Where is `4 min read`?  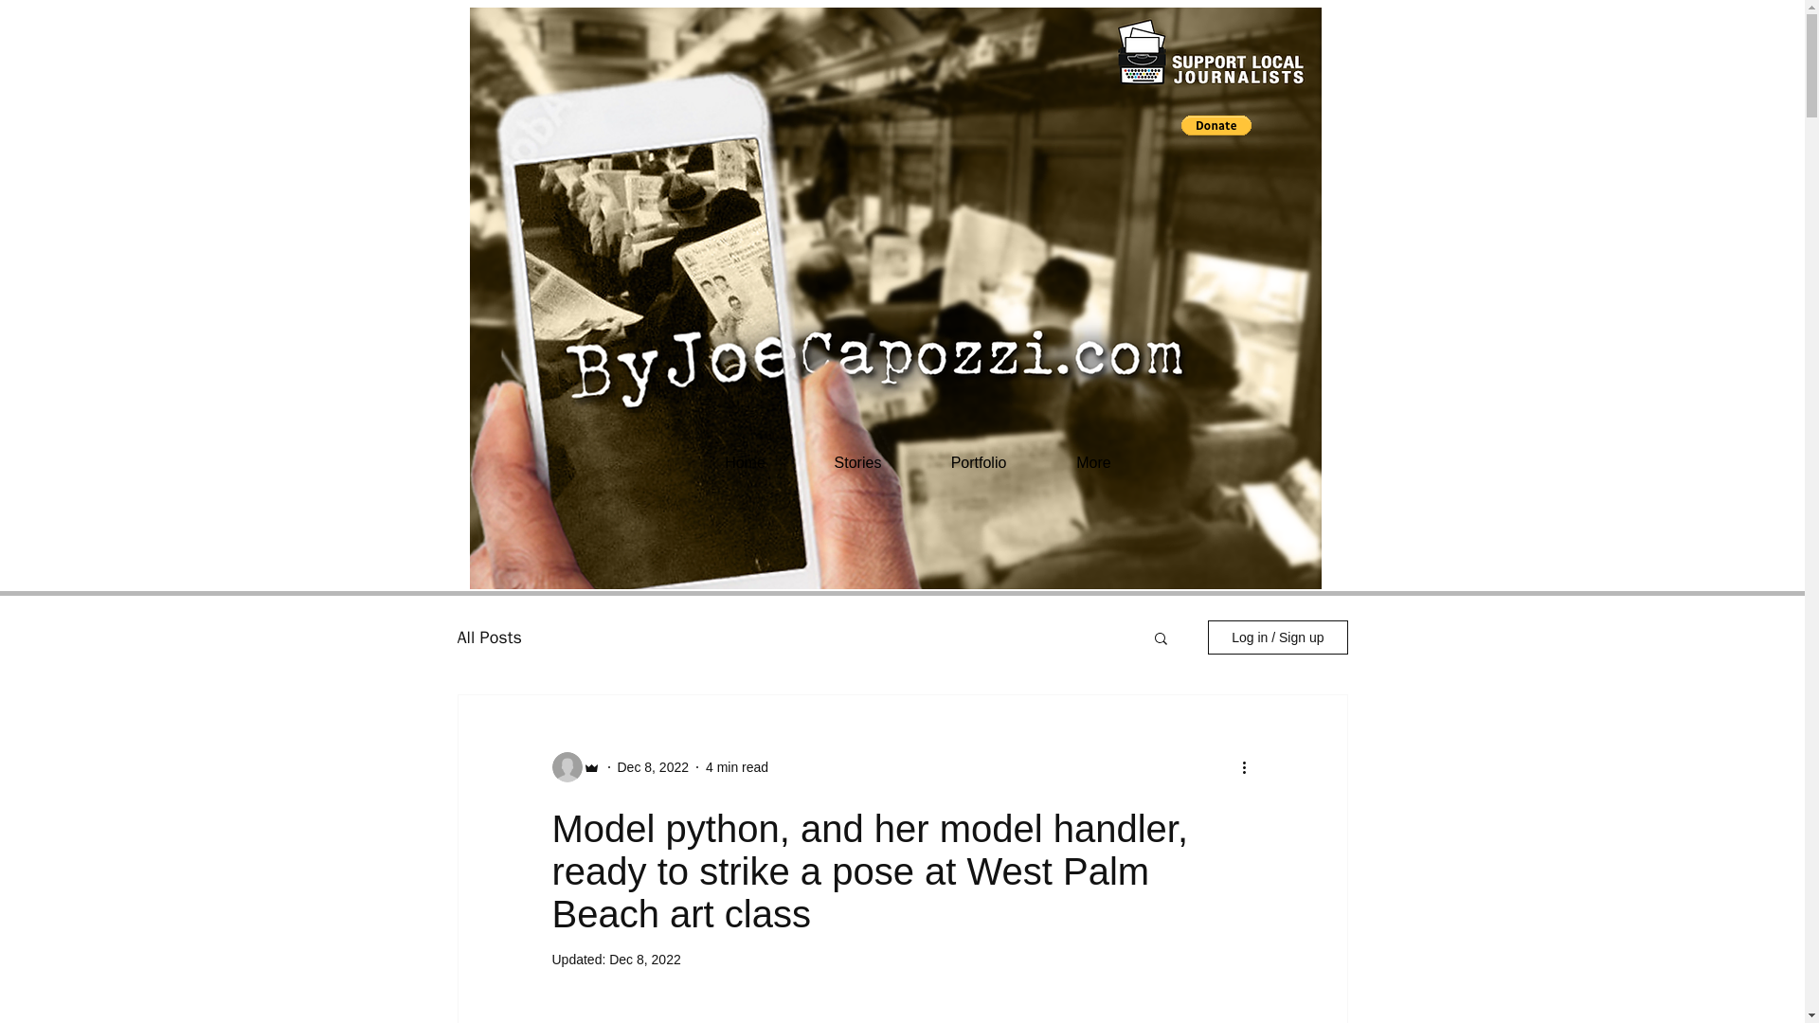
4 min read is located at coordinates (736, 767).